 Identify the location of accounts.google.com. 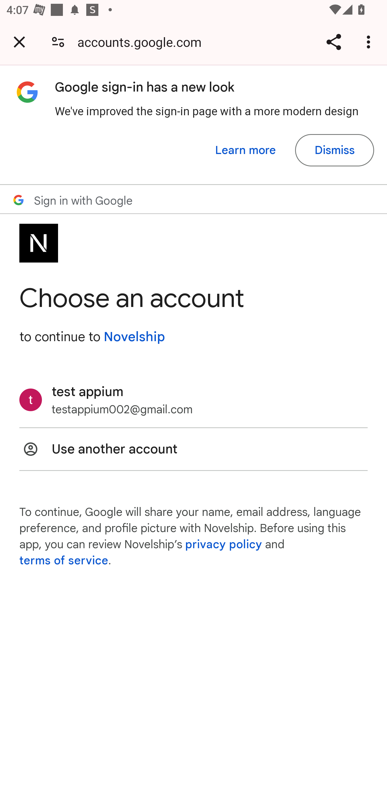
(143, 41).